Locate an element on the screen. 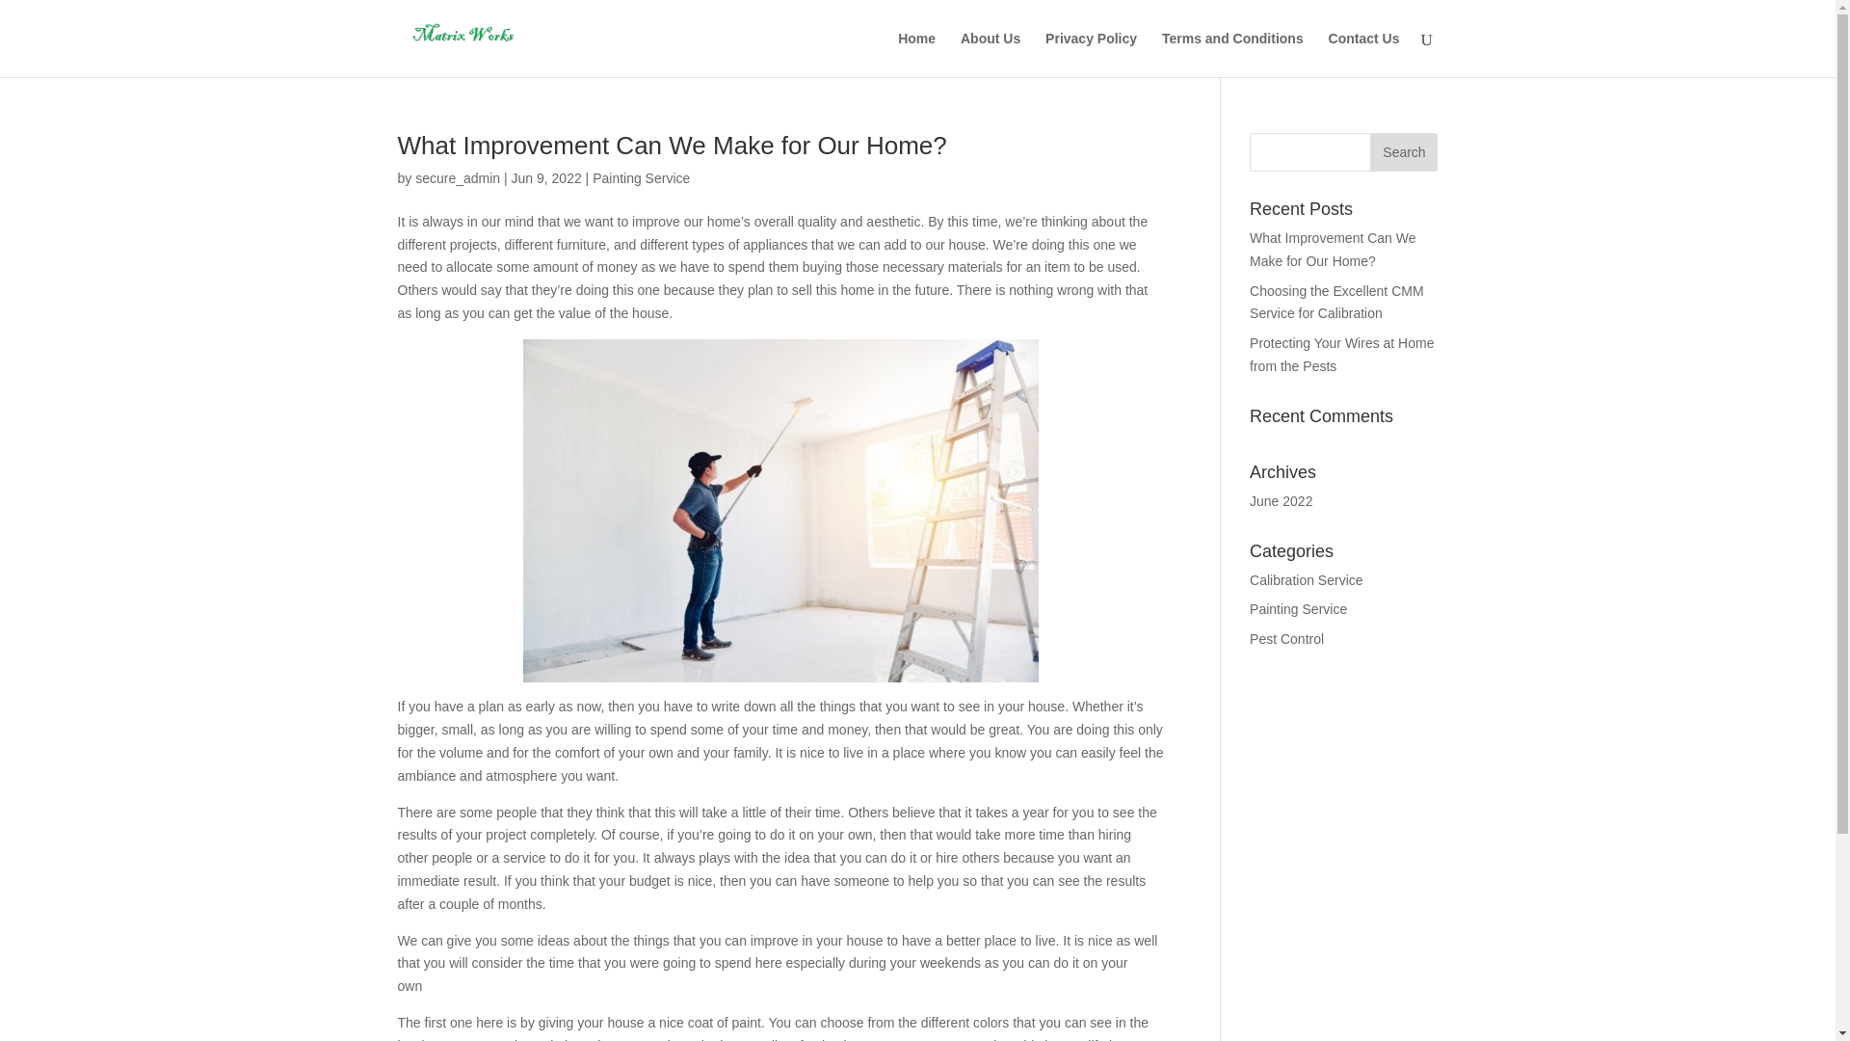 Image resolution: width=1850 pixels, height=1041 pixels. Calibration Service is located at coordinates (1307, 580).